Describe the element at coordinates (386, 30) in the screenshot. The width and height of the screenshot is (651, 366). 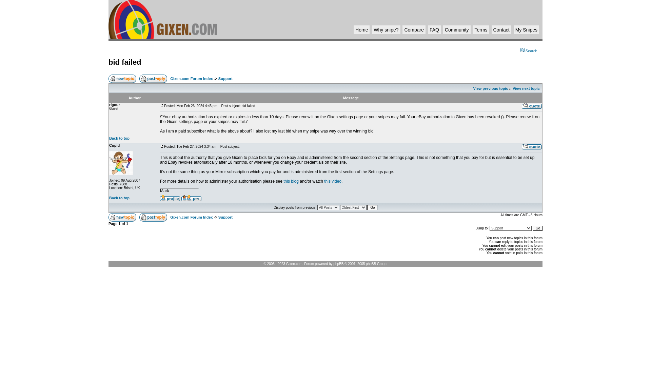
I see `Why snipe?` at that location.